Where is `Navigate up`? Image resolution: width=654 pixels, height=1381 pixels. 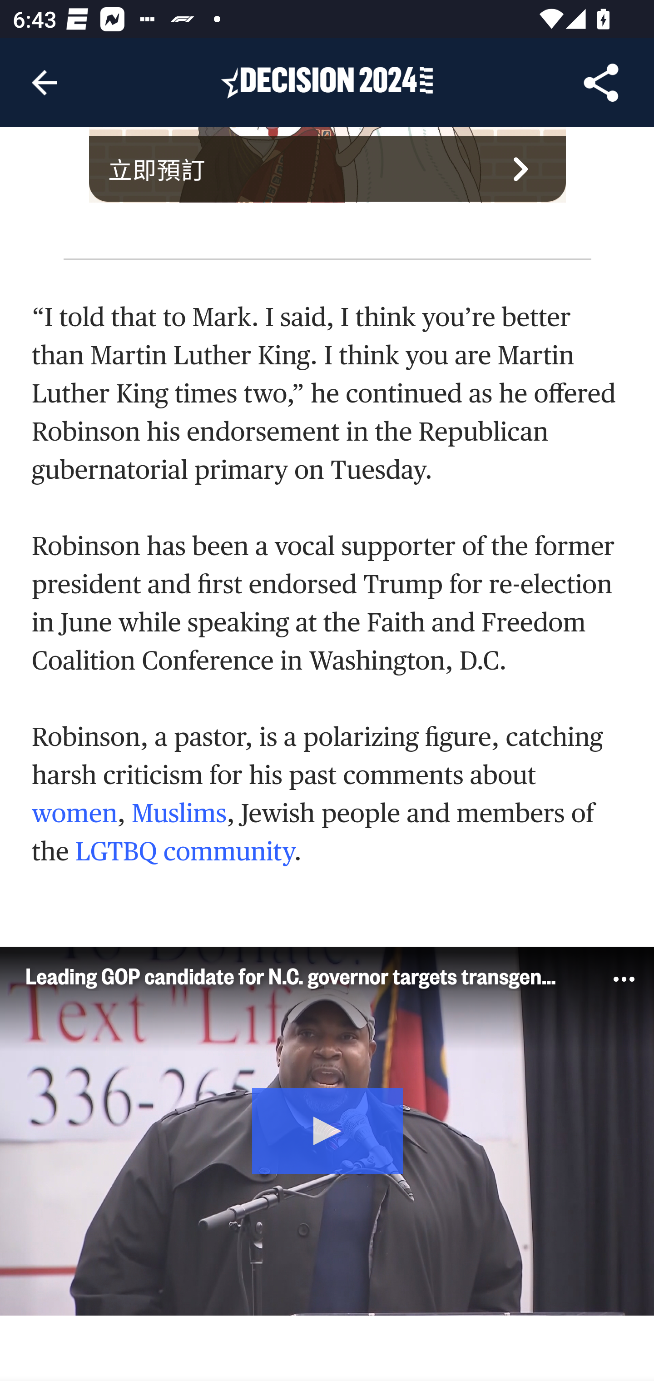 Navigate up is located at coordinates (45, 83).